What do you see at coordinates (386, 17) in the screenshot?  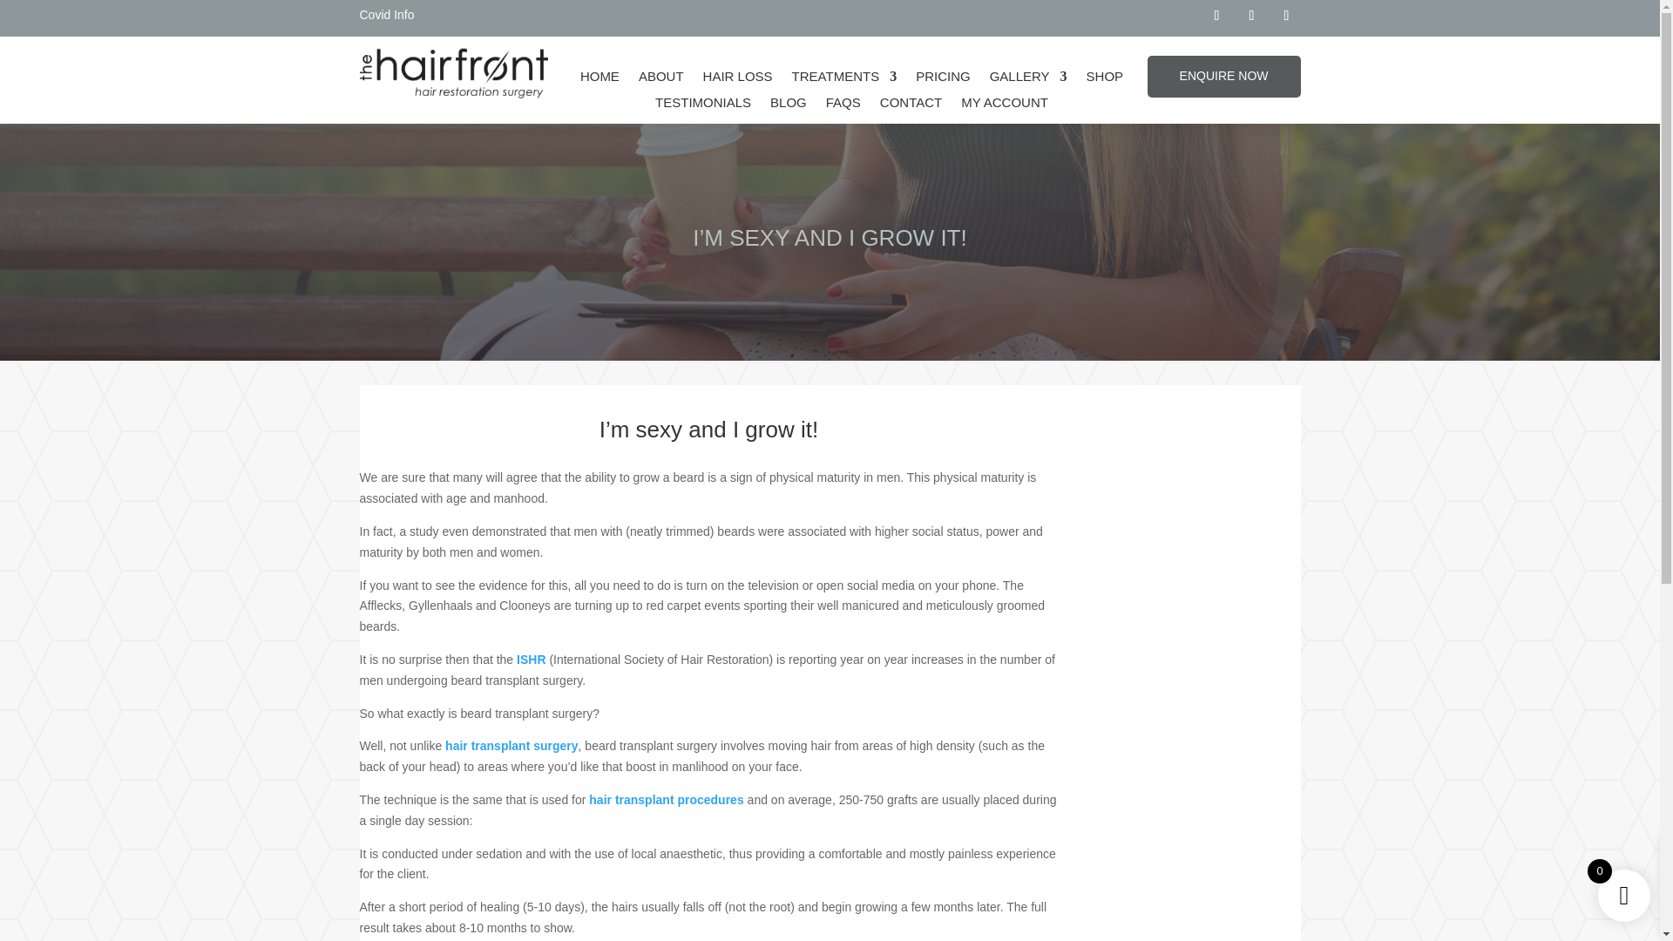 I see `Covid Info` at bounding box center [386, 17].